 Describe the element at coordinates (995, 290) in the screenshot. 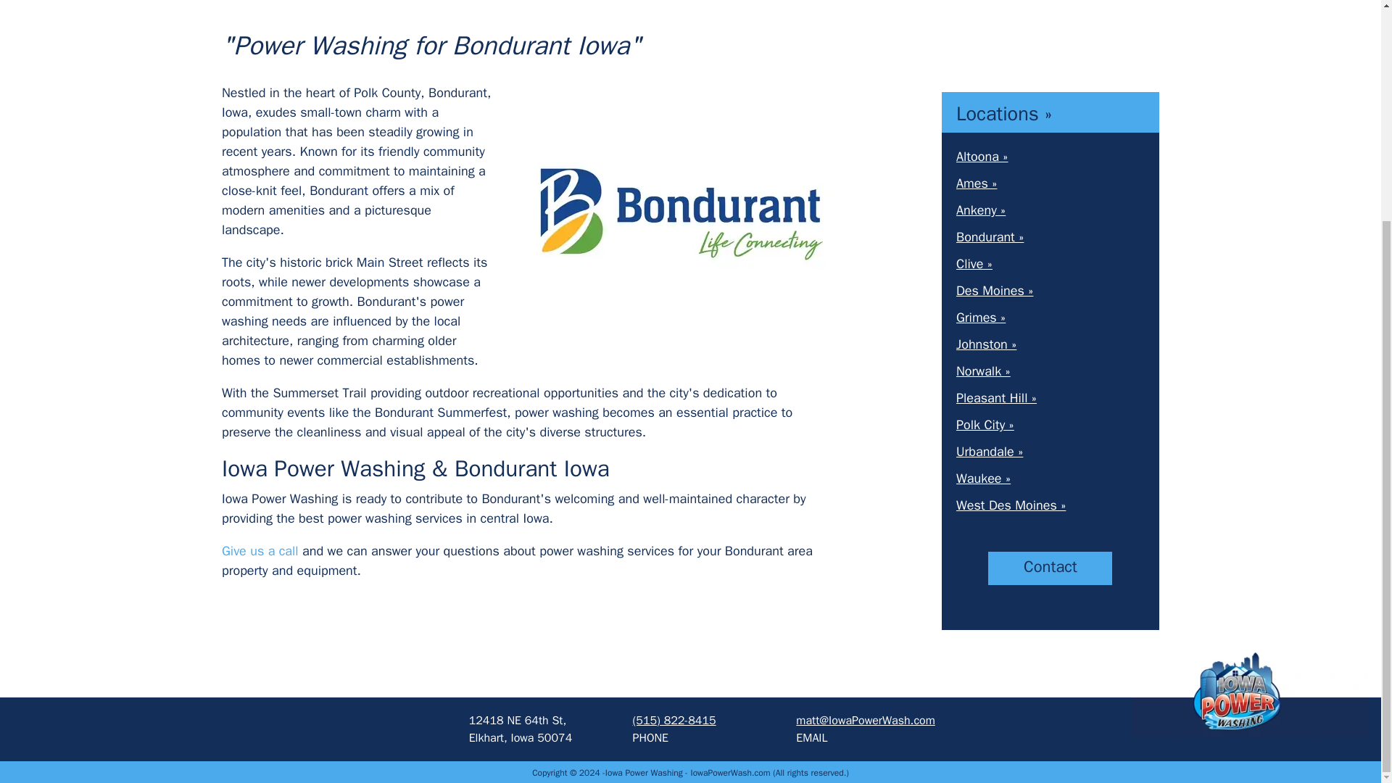

I see `Des Moines Pressure Washing and Cleaning Solutions` at that location.